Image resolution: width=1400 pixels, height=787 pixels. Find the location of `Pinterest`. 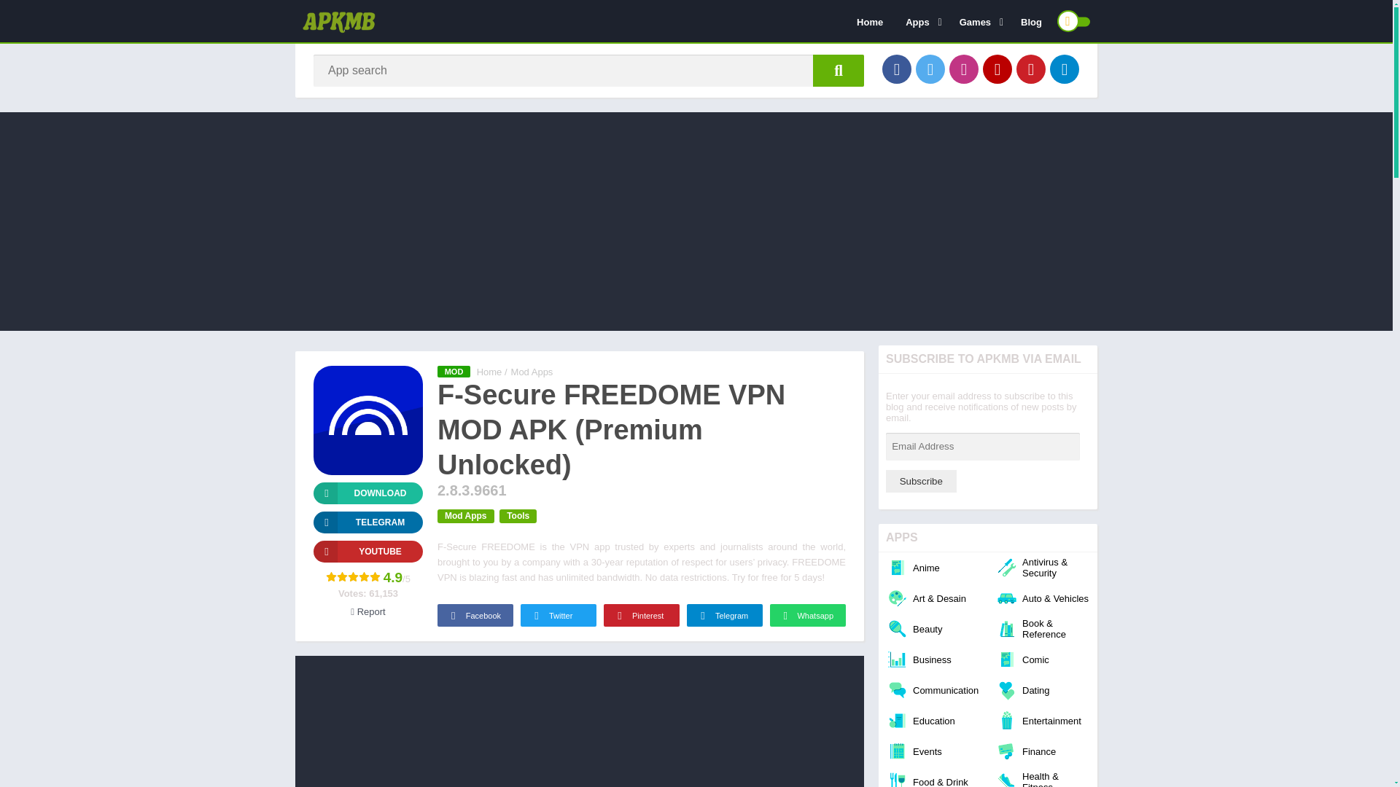

Pinterest is located at coordinates (1031, 68).